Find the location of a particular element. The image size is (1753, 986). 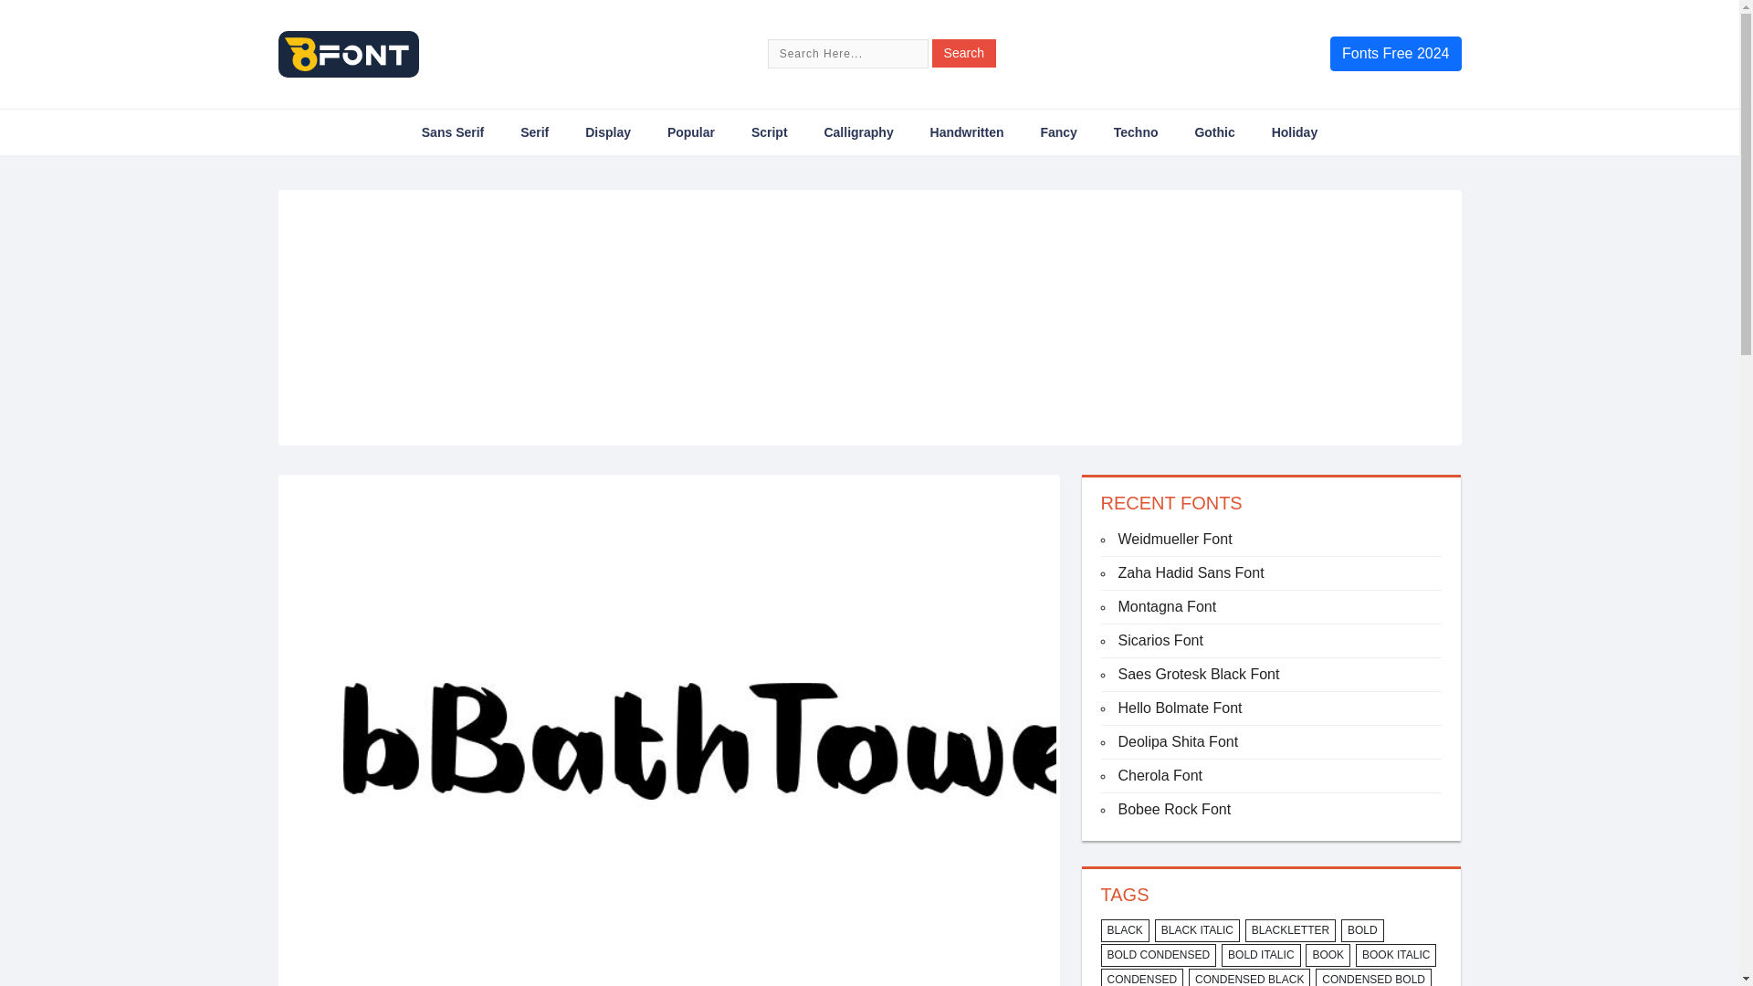

Zaha Hadid Sans Font is located at coordinates (1191, 572).